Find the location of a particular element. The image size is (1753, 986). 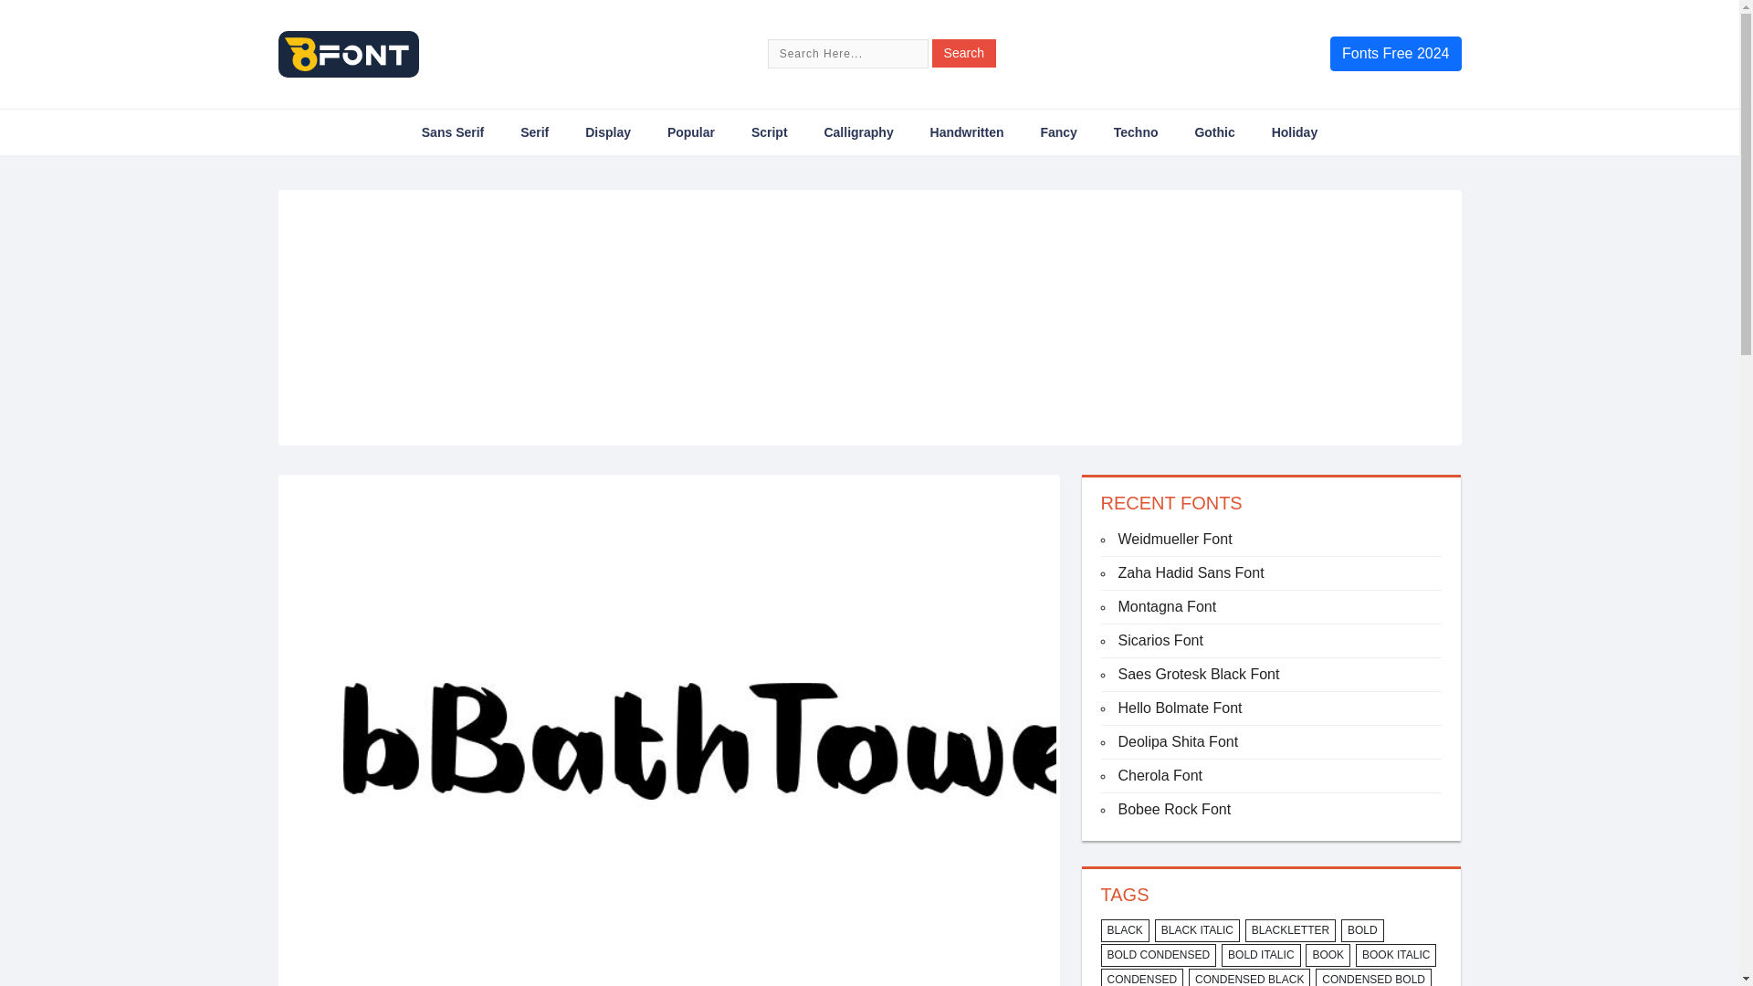

Zaha Hadid Sans Font is located at coordinates (1191, 572).